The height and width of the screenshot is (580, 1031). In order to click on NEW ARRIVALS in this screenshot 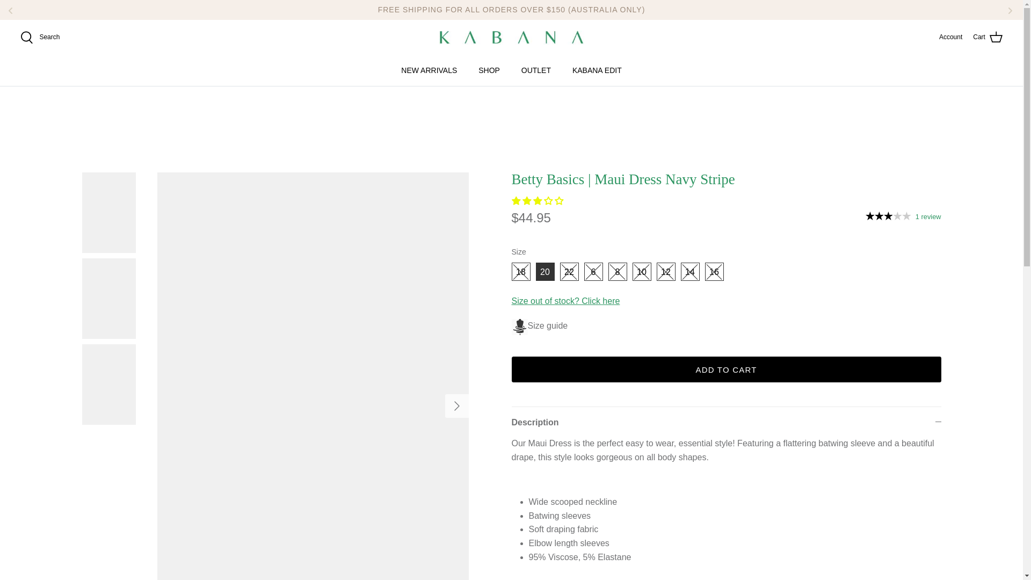, I will do `click(429, 70)`.